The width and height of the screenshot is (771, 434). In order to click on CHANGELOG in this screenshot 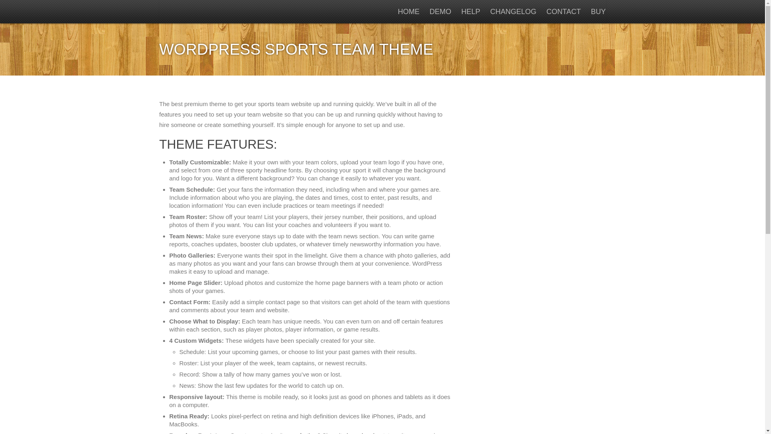, I will do `click(513, 11)`.